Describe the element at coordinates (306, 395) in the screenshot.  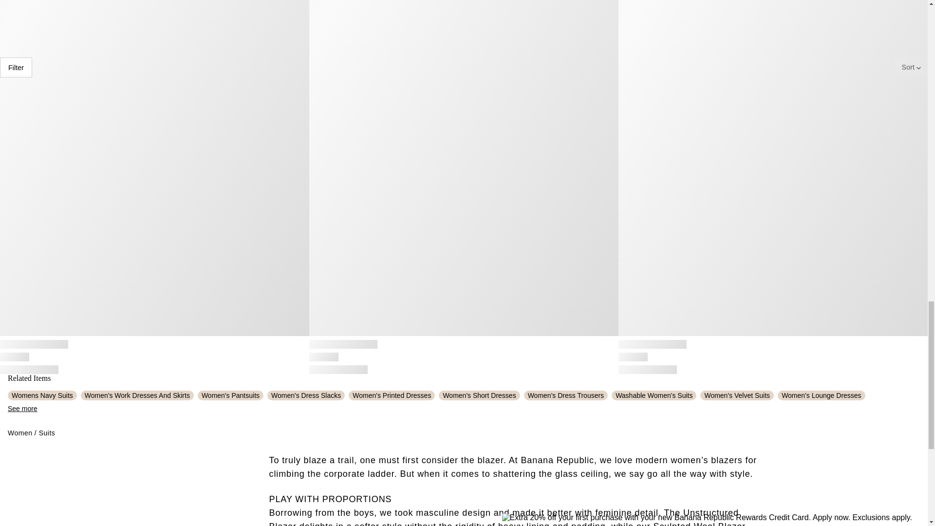
I see `Women'S Dress Slacks` at that location.